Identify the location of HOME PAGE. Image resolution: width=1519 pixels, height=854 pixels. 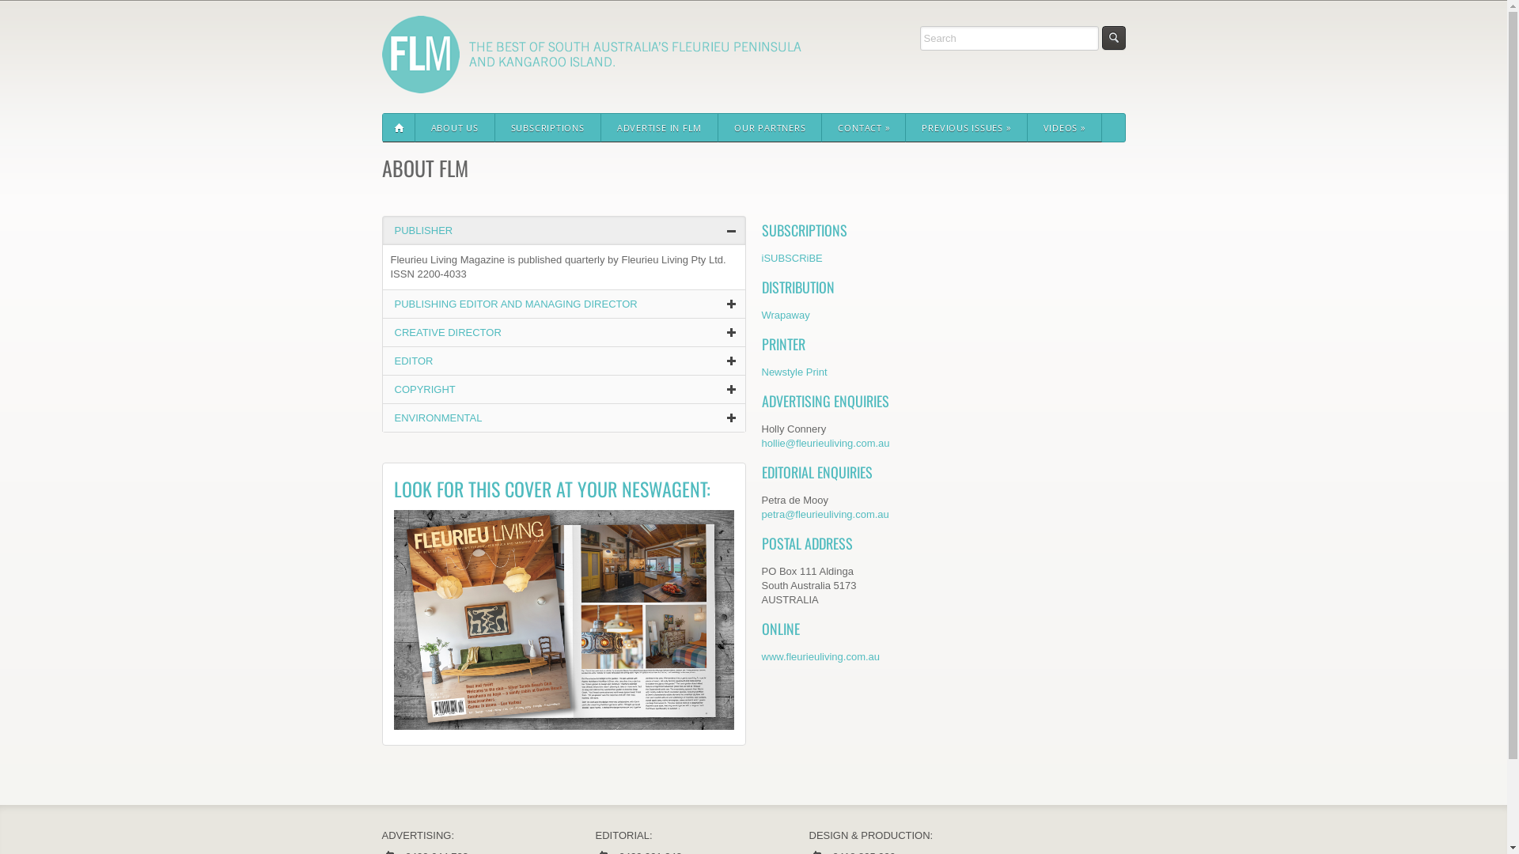
(399, 128).